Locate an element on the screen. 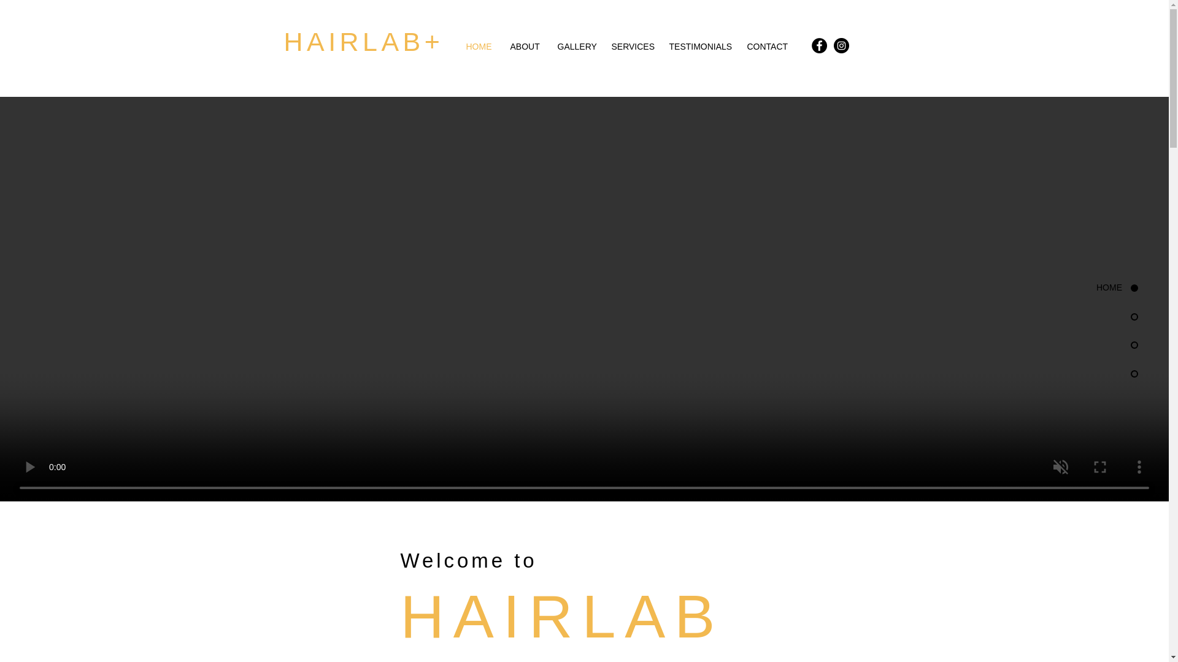 This screenshot has width=1178, height=662. GALLERY is located at coordinates (576, 47).